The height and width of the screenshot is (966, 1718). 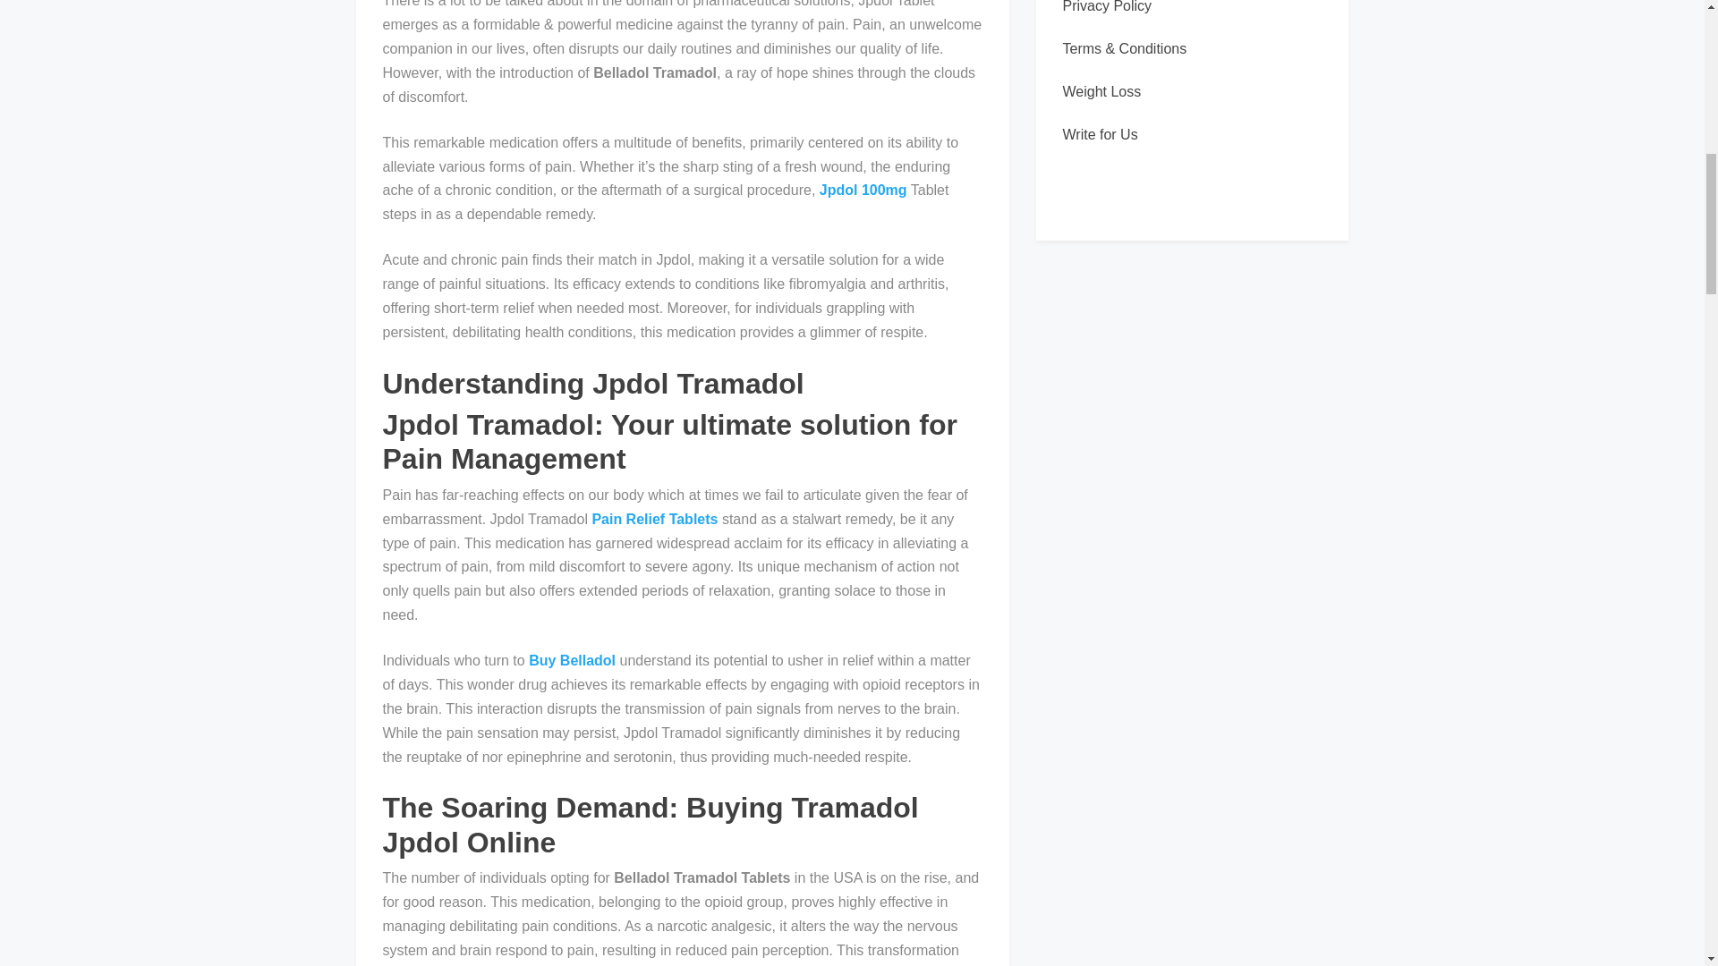 What do you see at coordinates (572, 660) in the screenshot?
I see `Buy Belladol` at bounding box center [572, 660].